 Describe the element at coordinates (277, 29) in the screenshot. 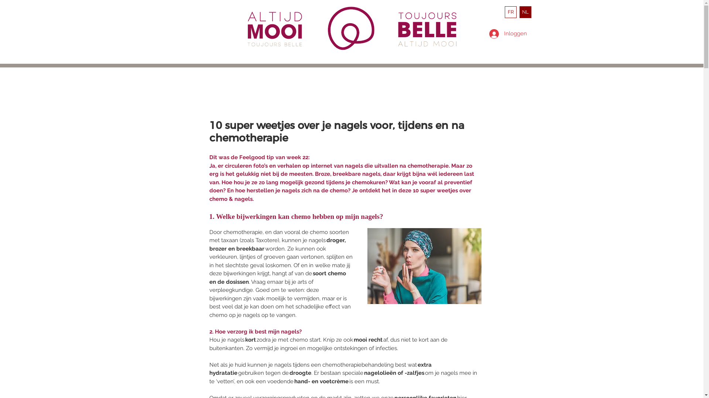

I see `ALTIJDMOOI_NLLOGOS_HRES_edited_edited.png` at that location.